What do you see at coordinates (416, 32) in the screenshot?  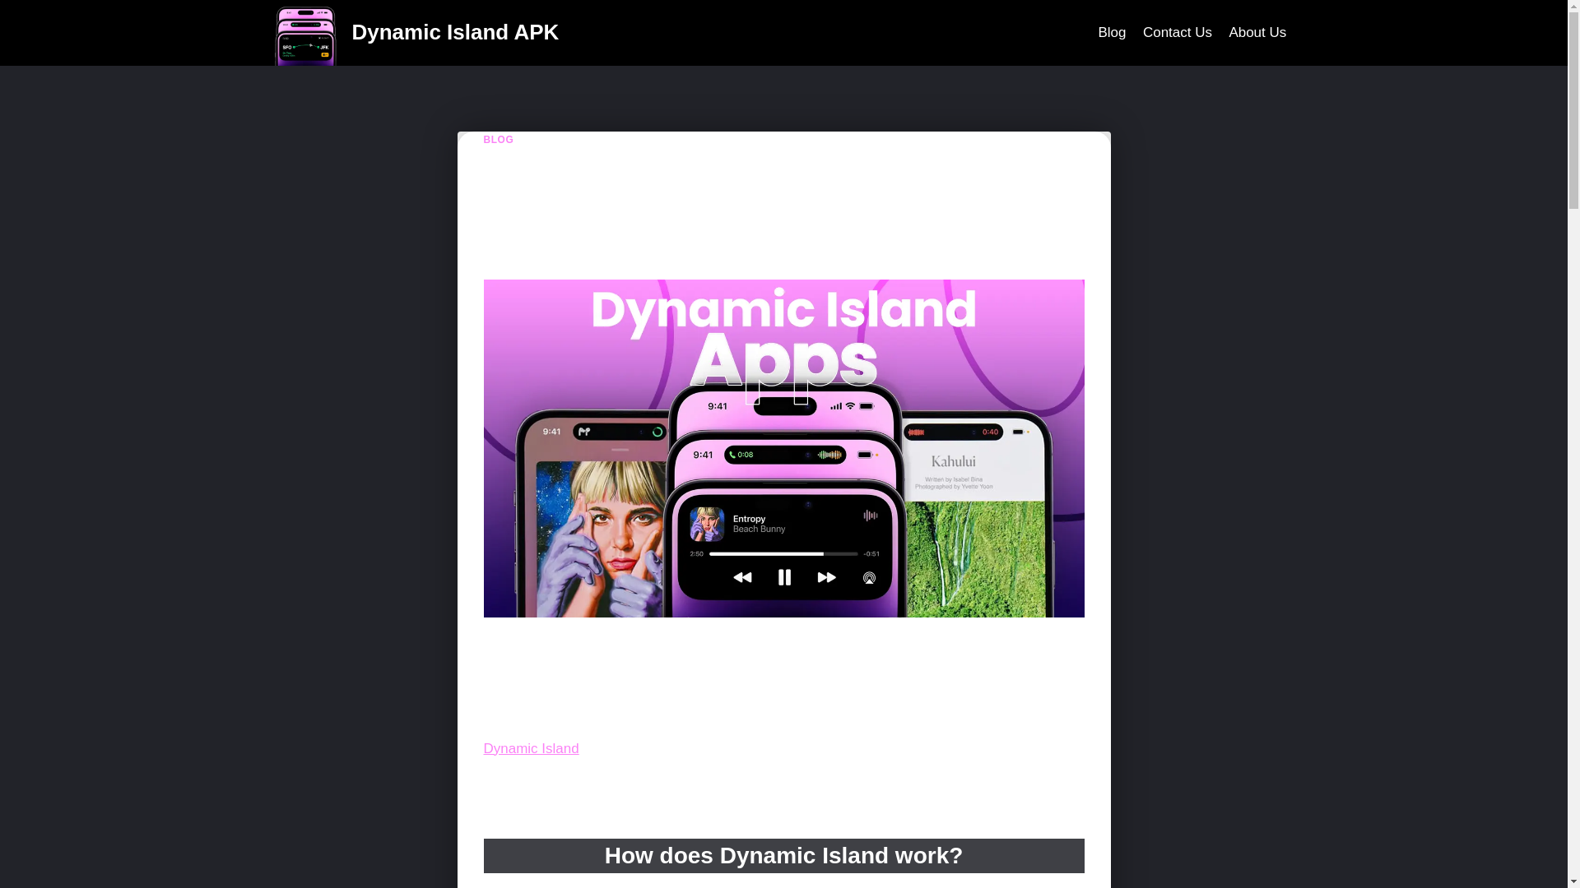 I see `Dynamic Island APK` at bounding box center [416, 32].